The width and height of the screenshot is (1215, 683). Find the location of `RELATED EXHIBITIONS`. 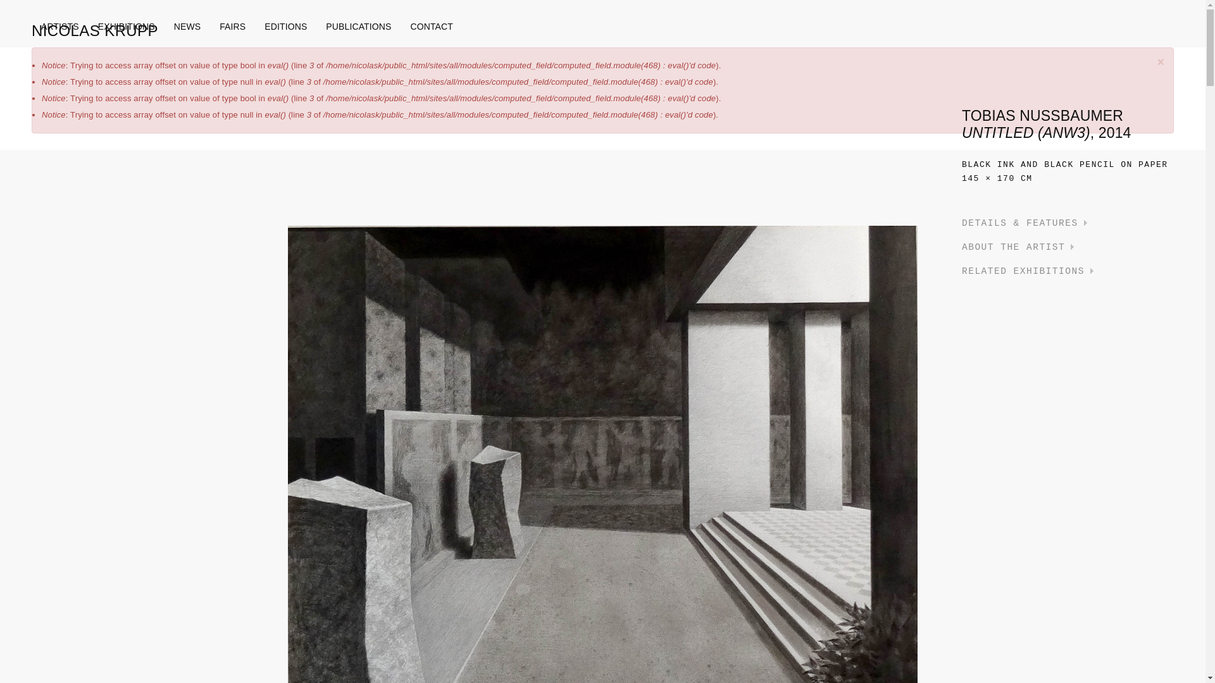

RELATED EXHIBITIONS is located at coordinates (1028, 271).